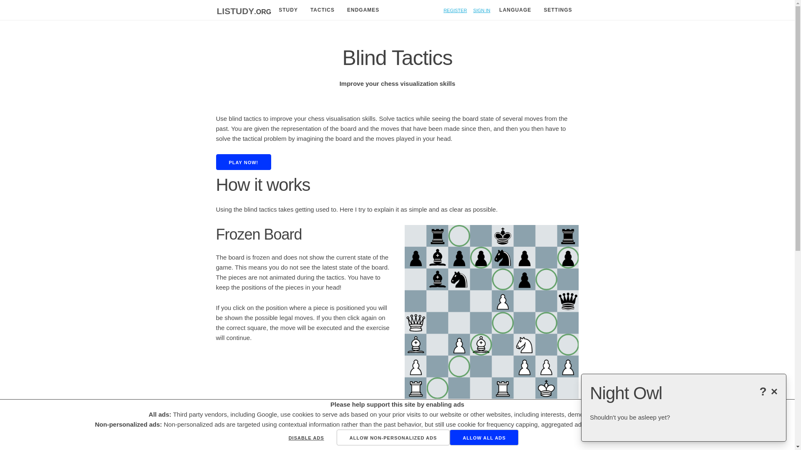 The image size is (801, 450). I want to click on Register, so click(455, 10).